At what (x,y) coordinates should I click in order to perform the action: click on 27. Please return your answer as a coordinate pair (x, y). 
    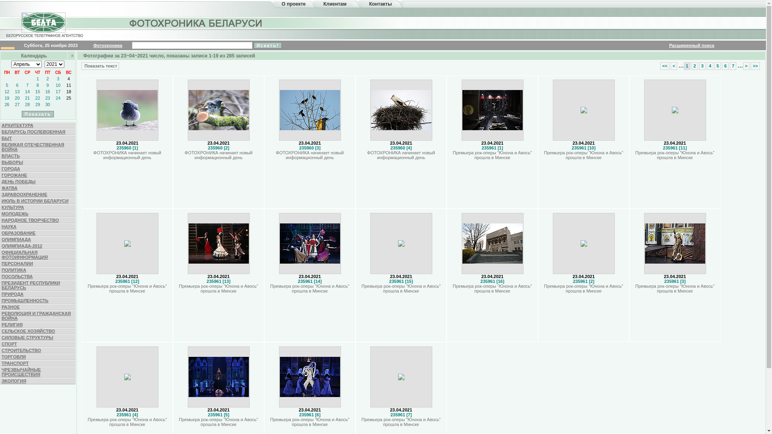
    Looking at the image, I should click on (17, 104).